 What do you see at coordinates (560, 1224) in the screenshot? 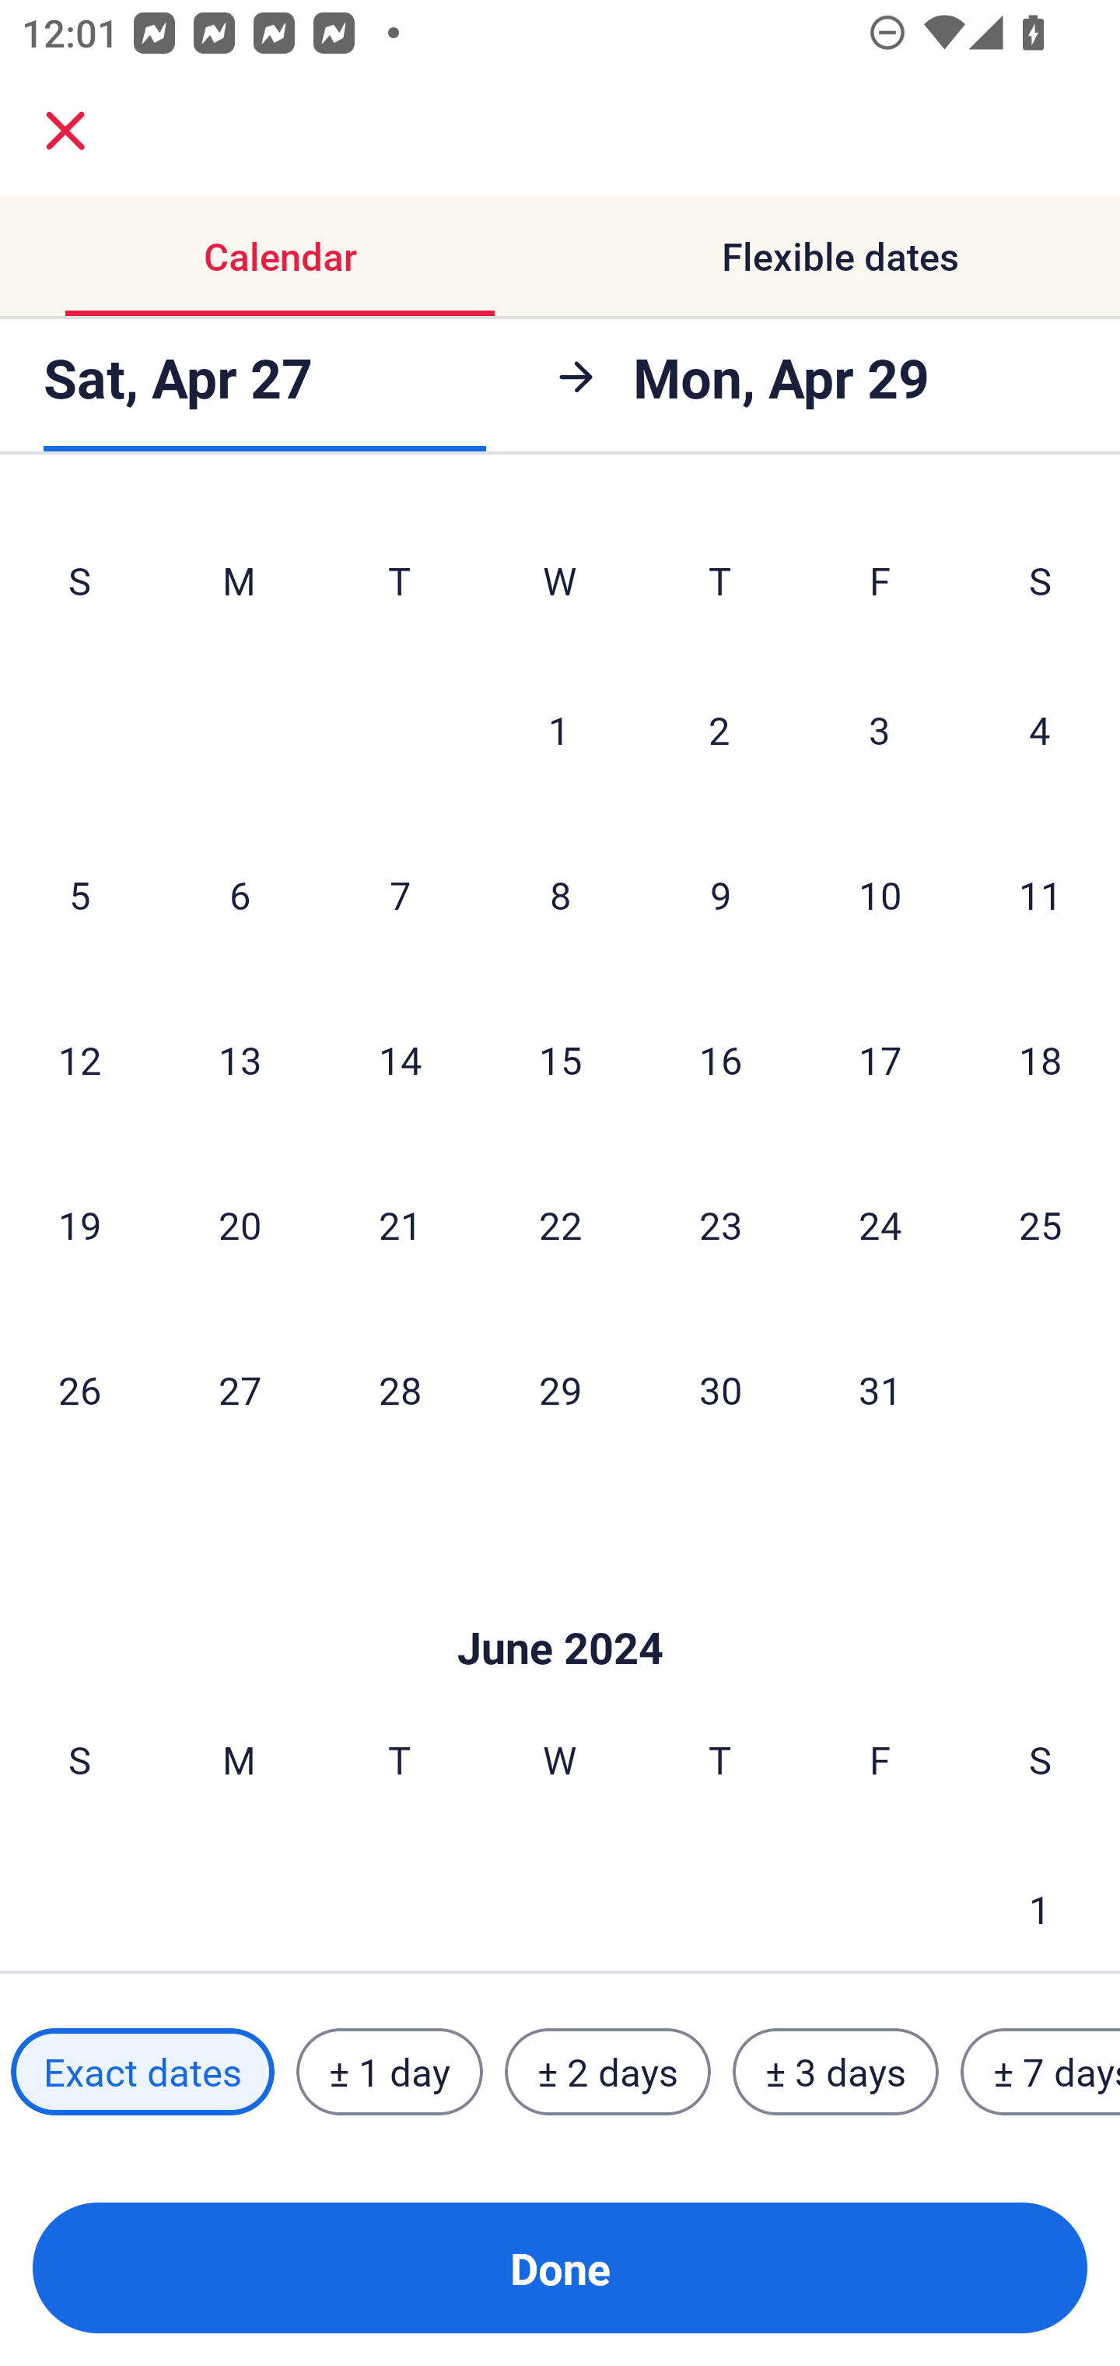
I see `22 Wednesday, May 22, 2024` at bounding box center [560, 1224].